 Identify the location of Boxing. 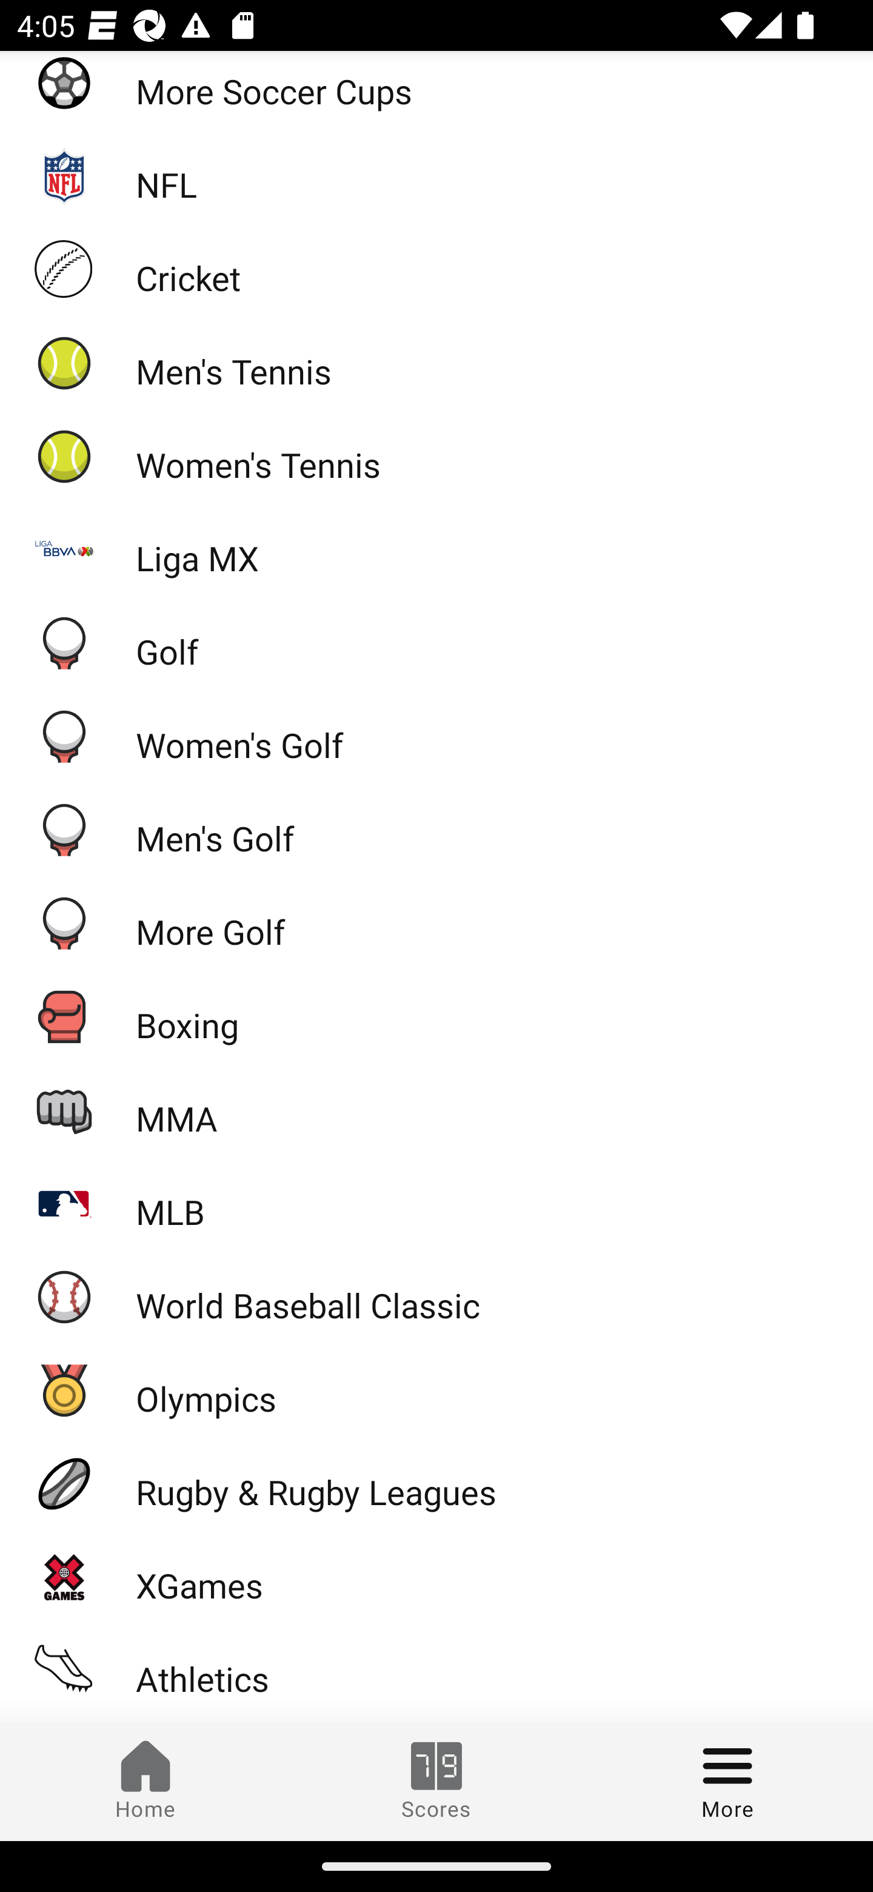
(436, 1016).